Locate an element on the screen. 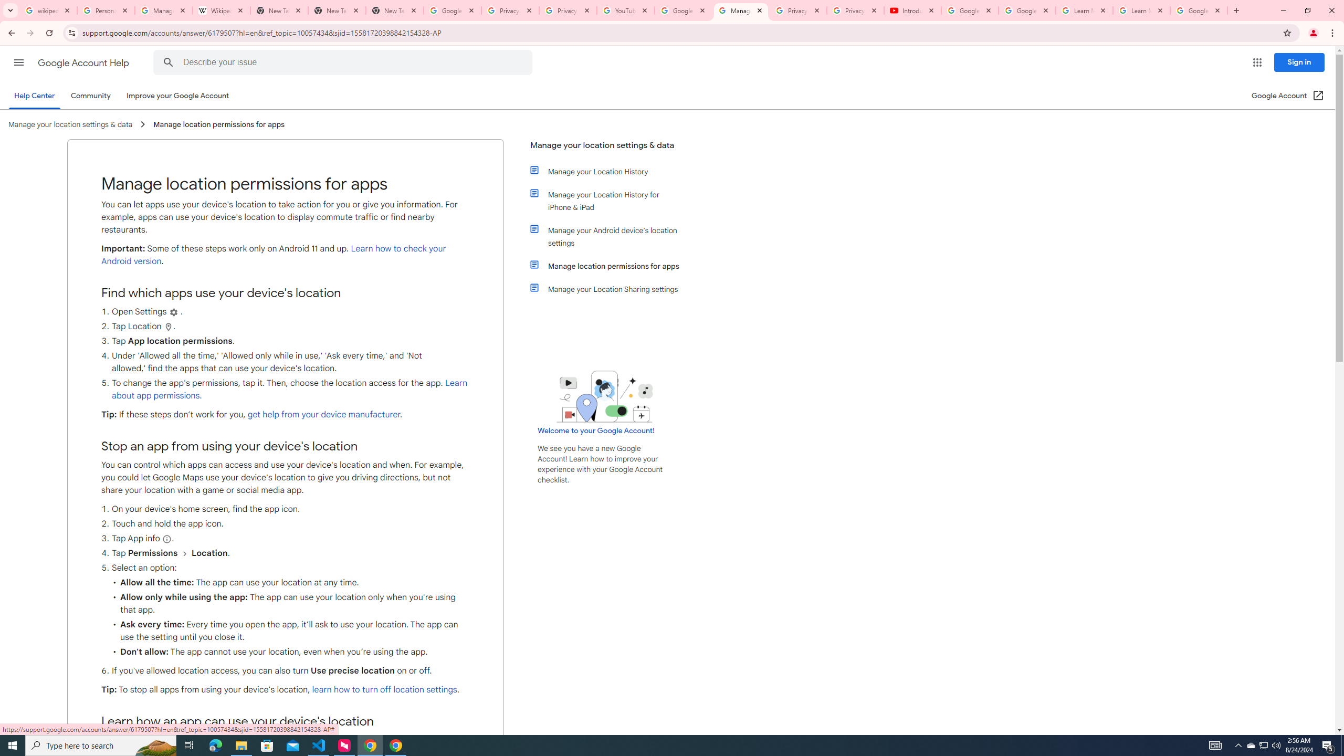  YouTube is located at coordinates (626, 10).